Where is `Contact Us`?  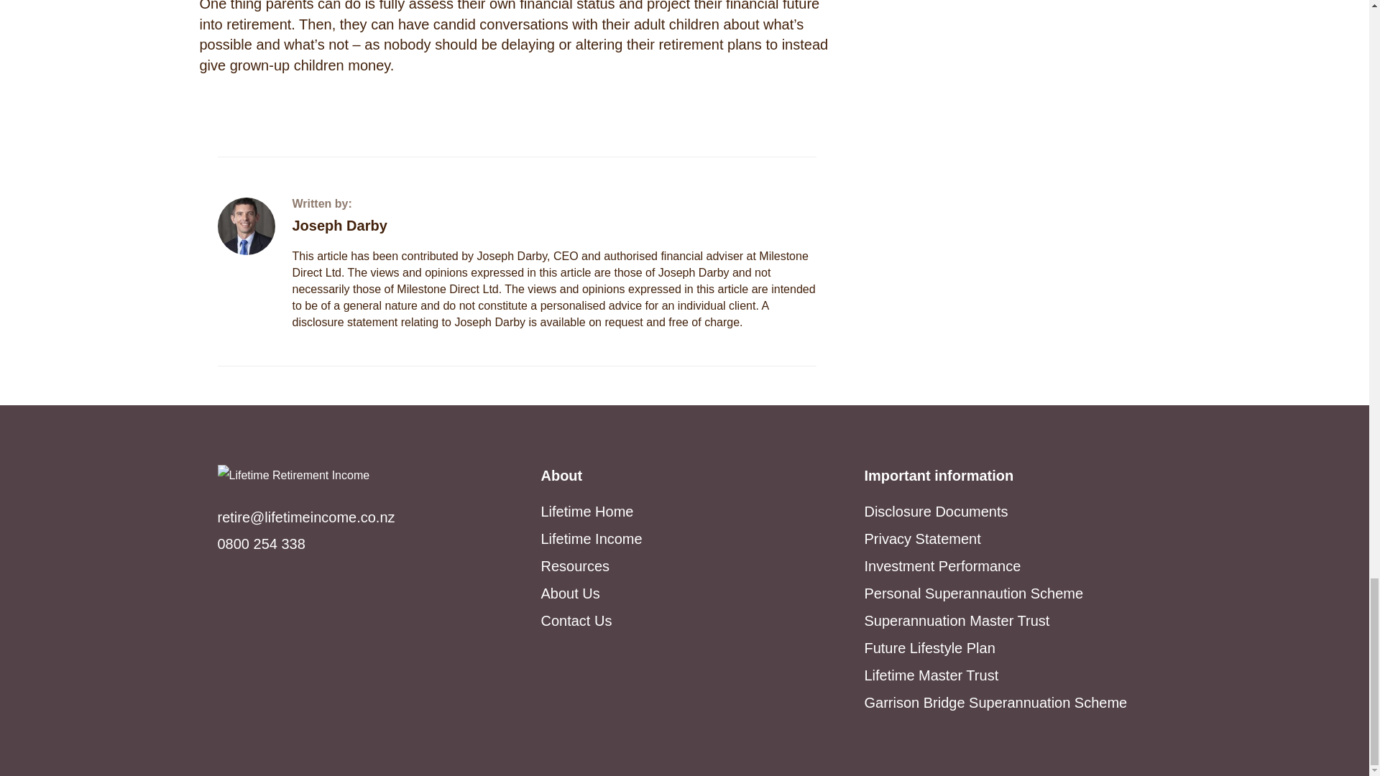 Contact Us is located at coordinates (576, 621).